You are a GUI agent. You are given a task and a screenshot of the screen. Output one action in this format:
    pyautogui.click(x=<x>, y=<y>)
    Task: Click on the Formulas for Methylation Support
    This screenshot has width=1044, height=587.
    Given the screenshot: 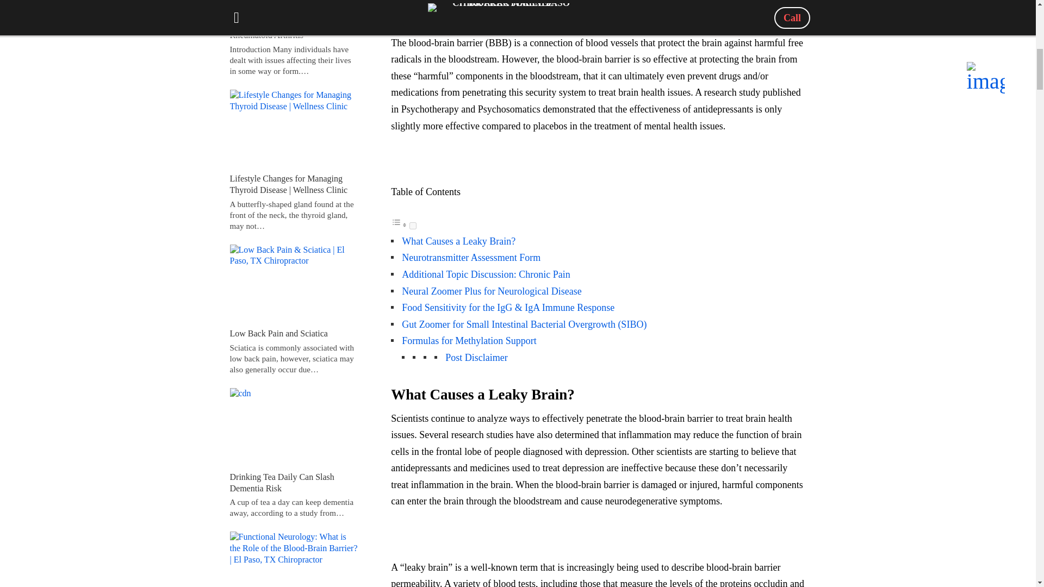 What is the action you would take?
    pyautogui.click(x=469, y=340)
    